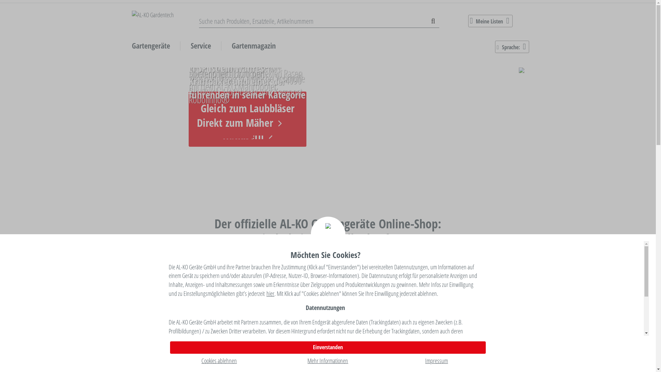  What do you see at coordinates (489, 291) in the screenshot?
I see `Jetzt informieren` at bounding box center [489, 291].